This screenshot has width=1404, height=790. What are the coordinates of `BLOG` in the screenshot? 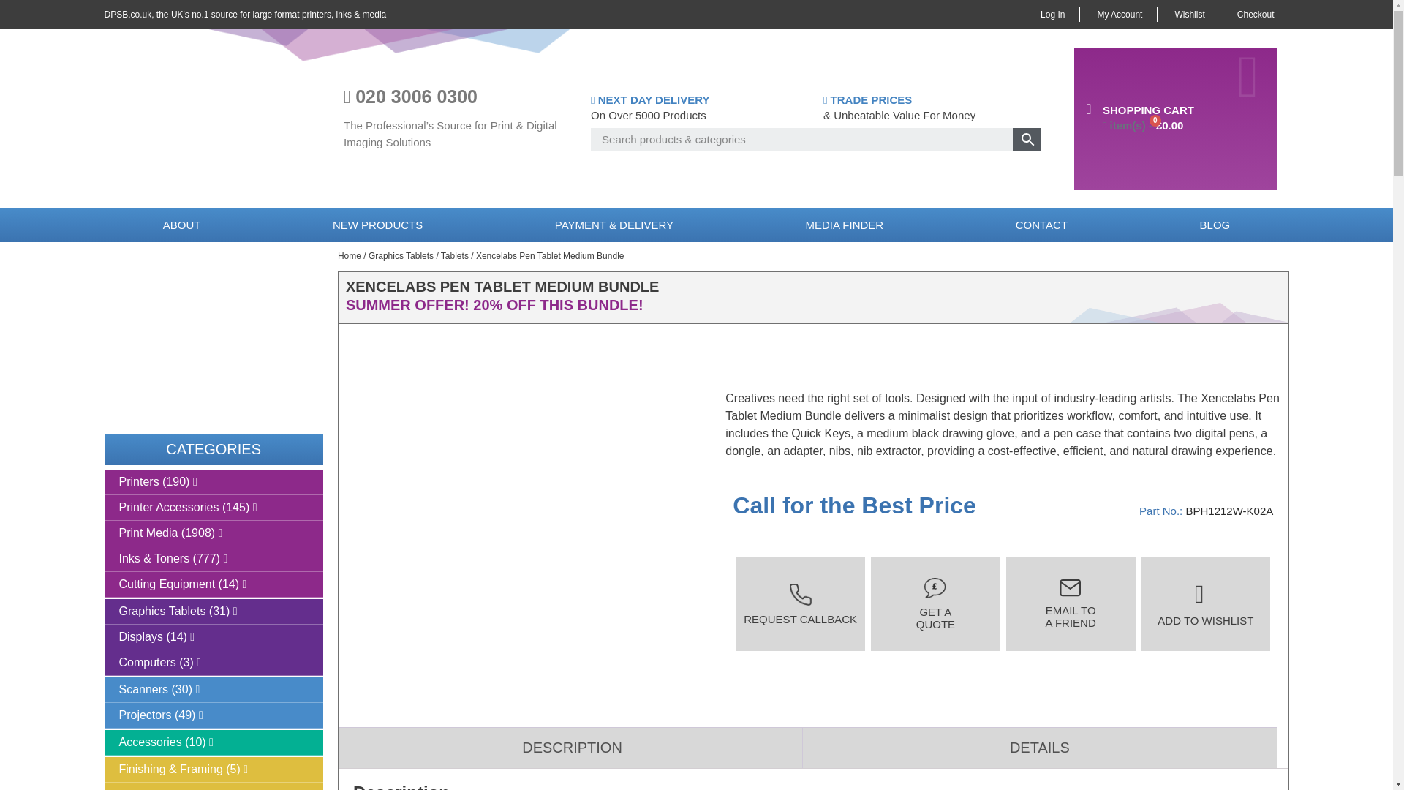 It's located at (1214, 225).